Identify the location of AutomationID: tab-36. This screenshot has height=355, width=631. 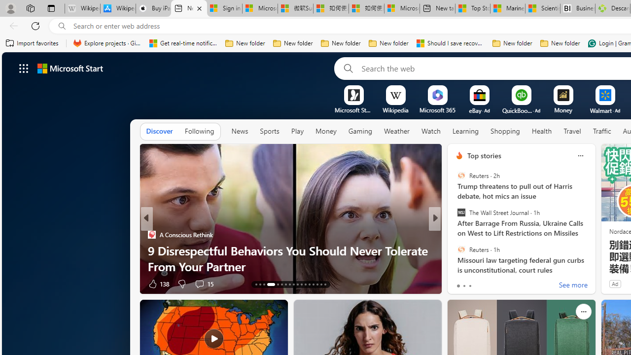
(320, 284).